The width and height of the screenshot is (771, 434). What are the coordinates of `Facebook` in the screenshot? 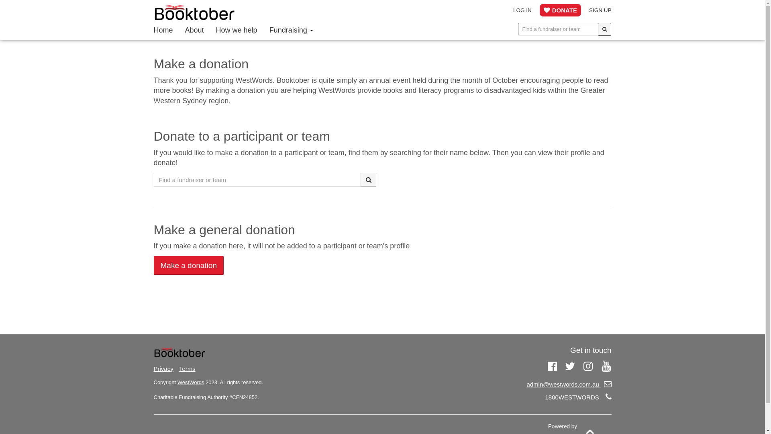 It's located at (553, 365).